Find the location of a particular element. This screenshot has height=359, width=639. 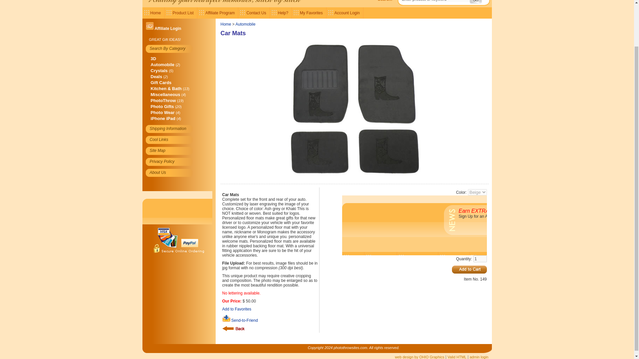

Help? is located at coordinates (281, 13).